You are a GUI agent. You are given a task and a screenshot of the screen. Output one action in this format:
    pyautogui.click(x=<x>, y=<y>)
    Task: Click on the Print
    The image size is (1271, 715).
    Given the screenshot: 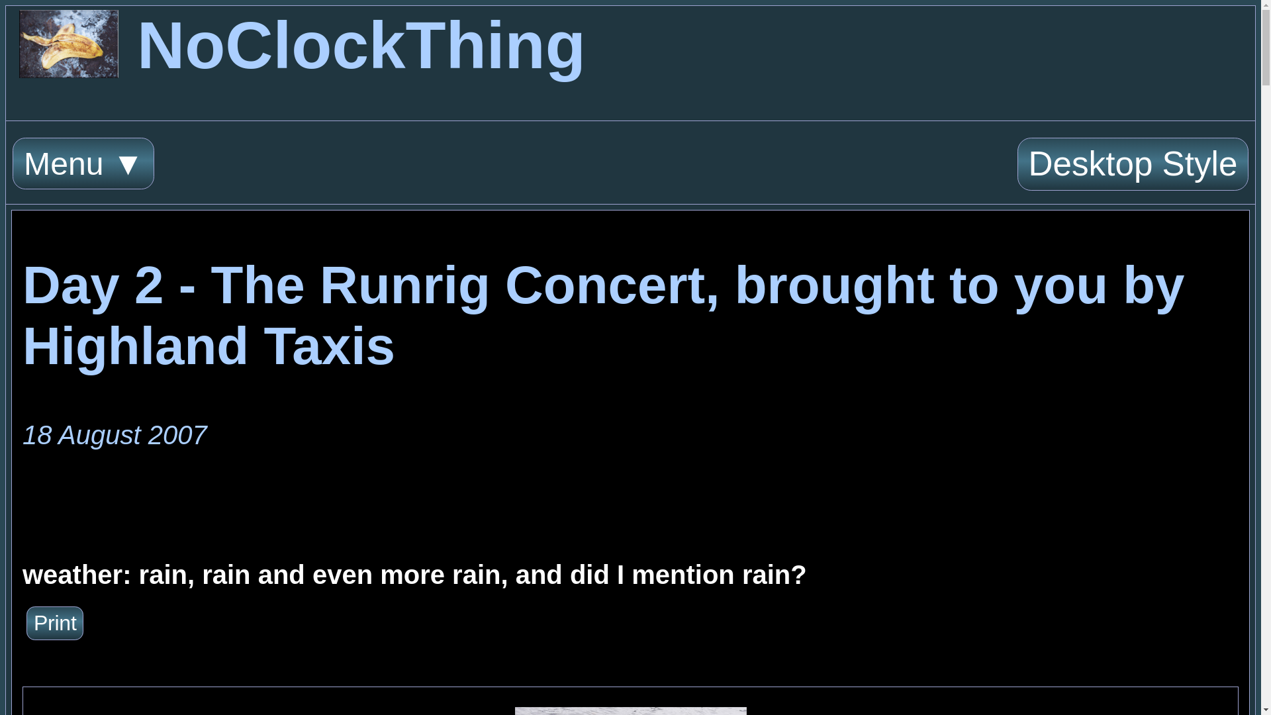 What is the action you would take?
    pyautogui.click(x=55, y=622)
    